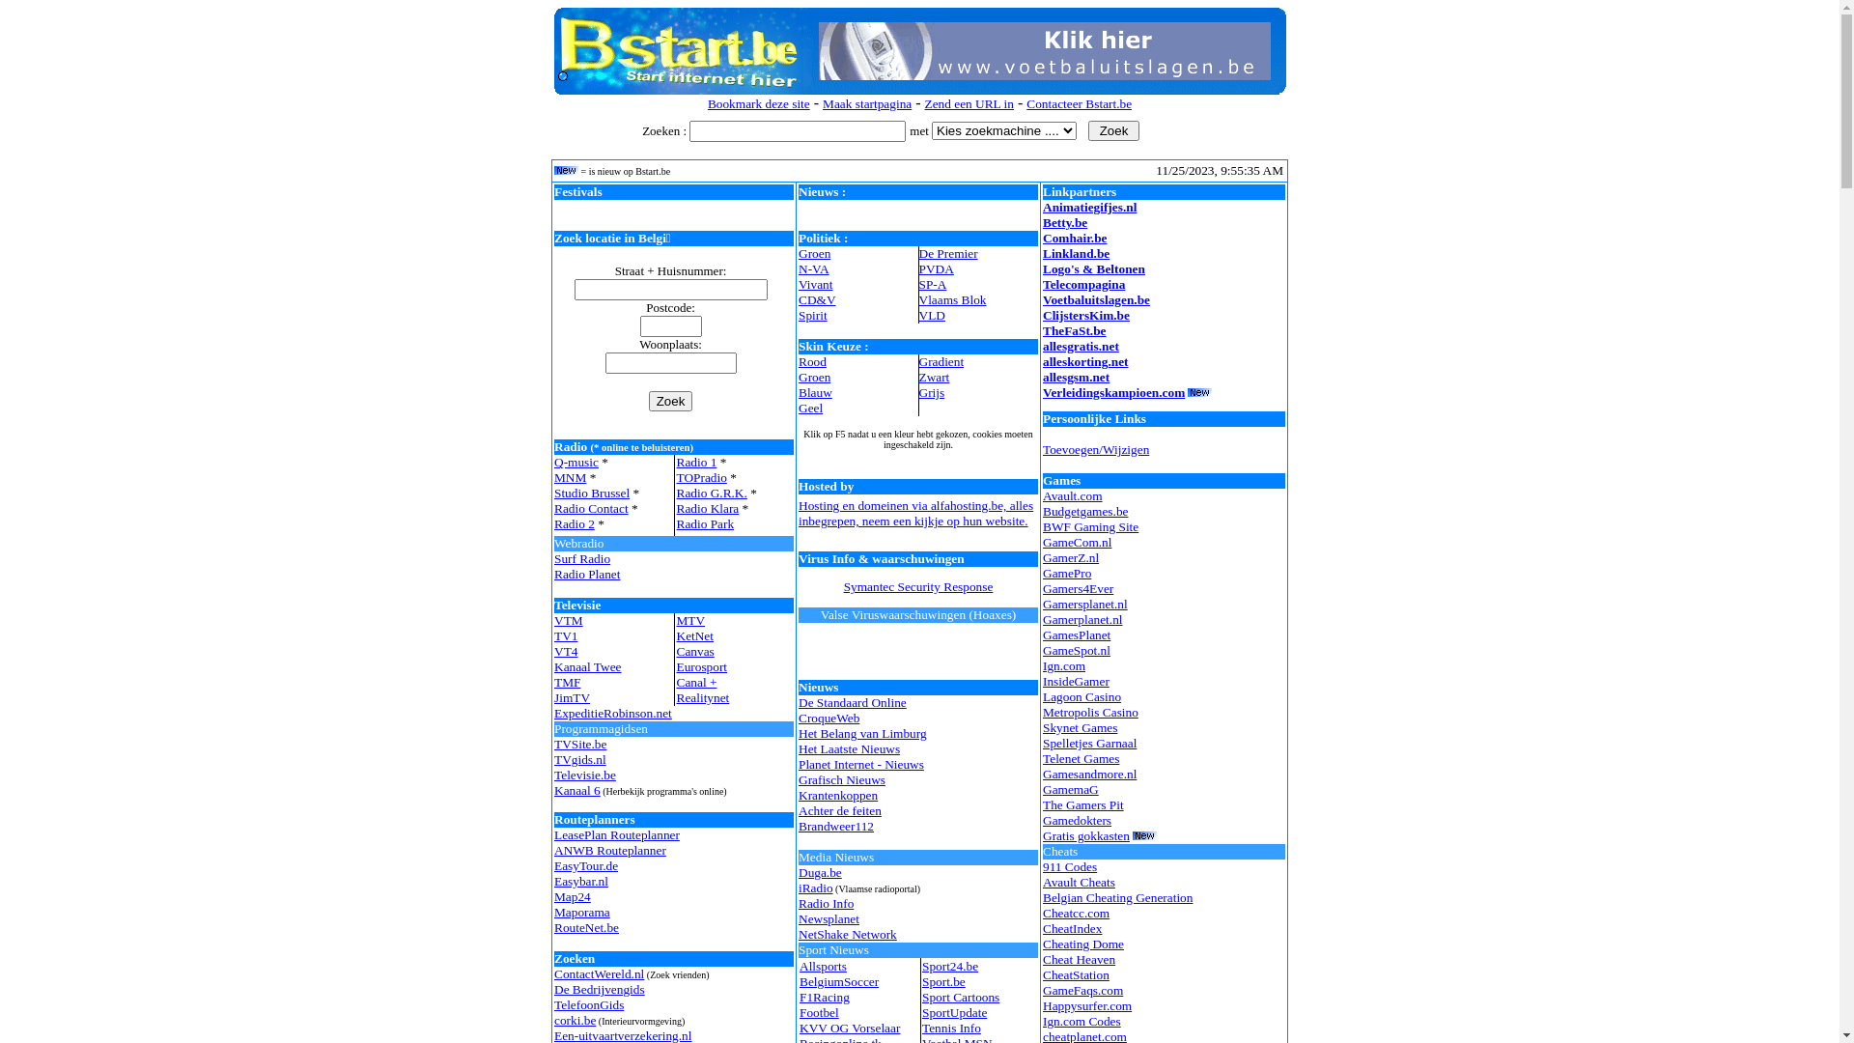 This screenshot has width=1854, height=1043. I want to click on Bookmark deze site, so click(759, 104).